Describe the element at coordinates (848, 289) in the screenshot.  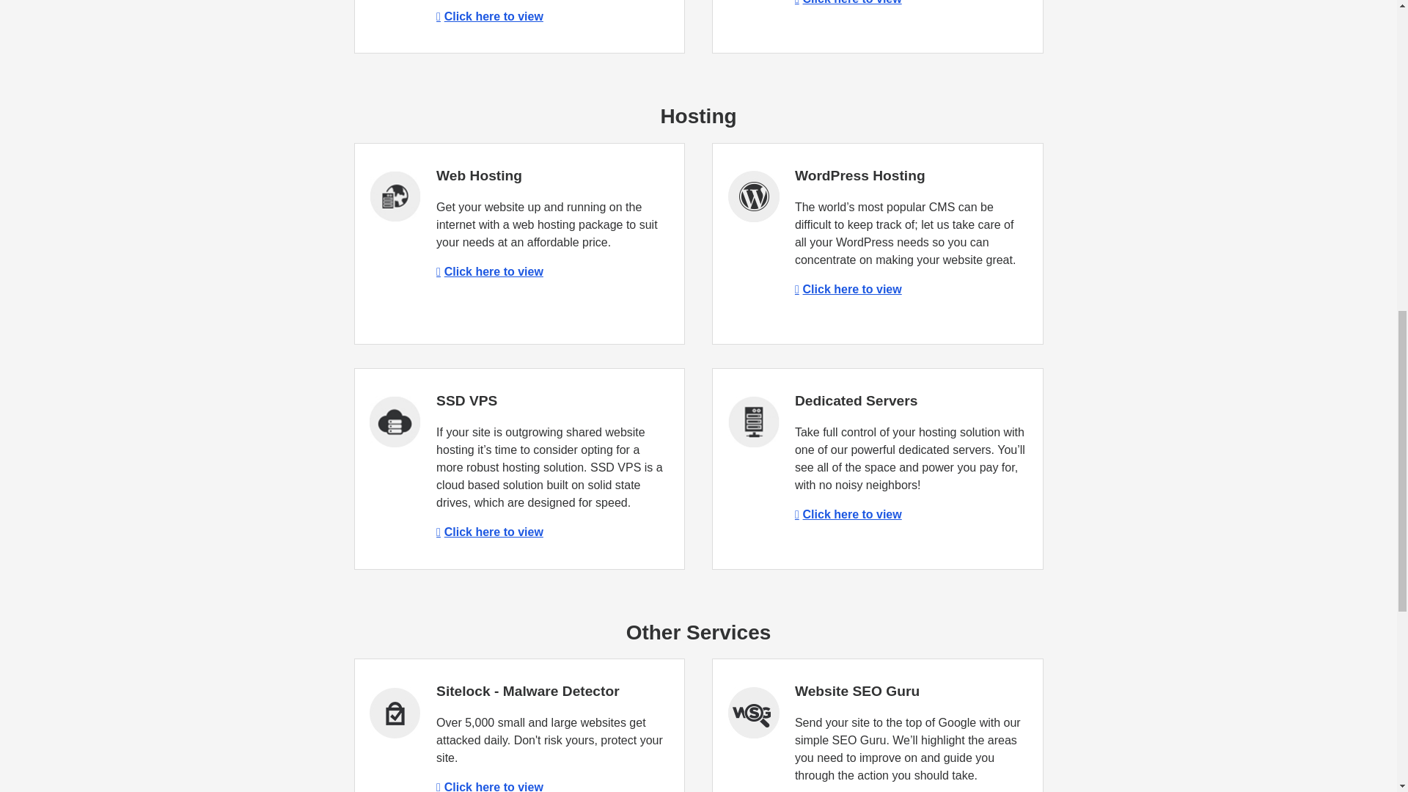
I see `Click here to view` at that location.